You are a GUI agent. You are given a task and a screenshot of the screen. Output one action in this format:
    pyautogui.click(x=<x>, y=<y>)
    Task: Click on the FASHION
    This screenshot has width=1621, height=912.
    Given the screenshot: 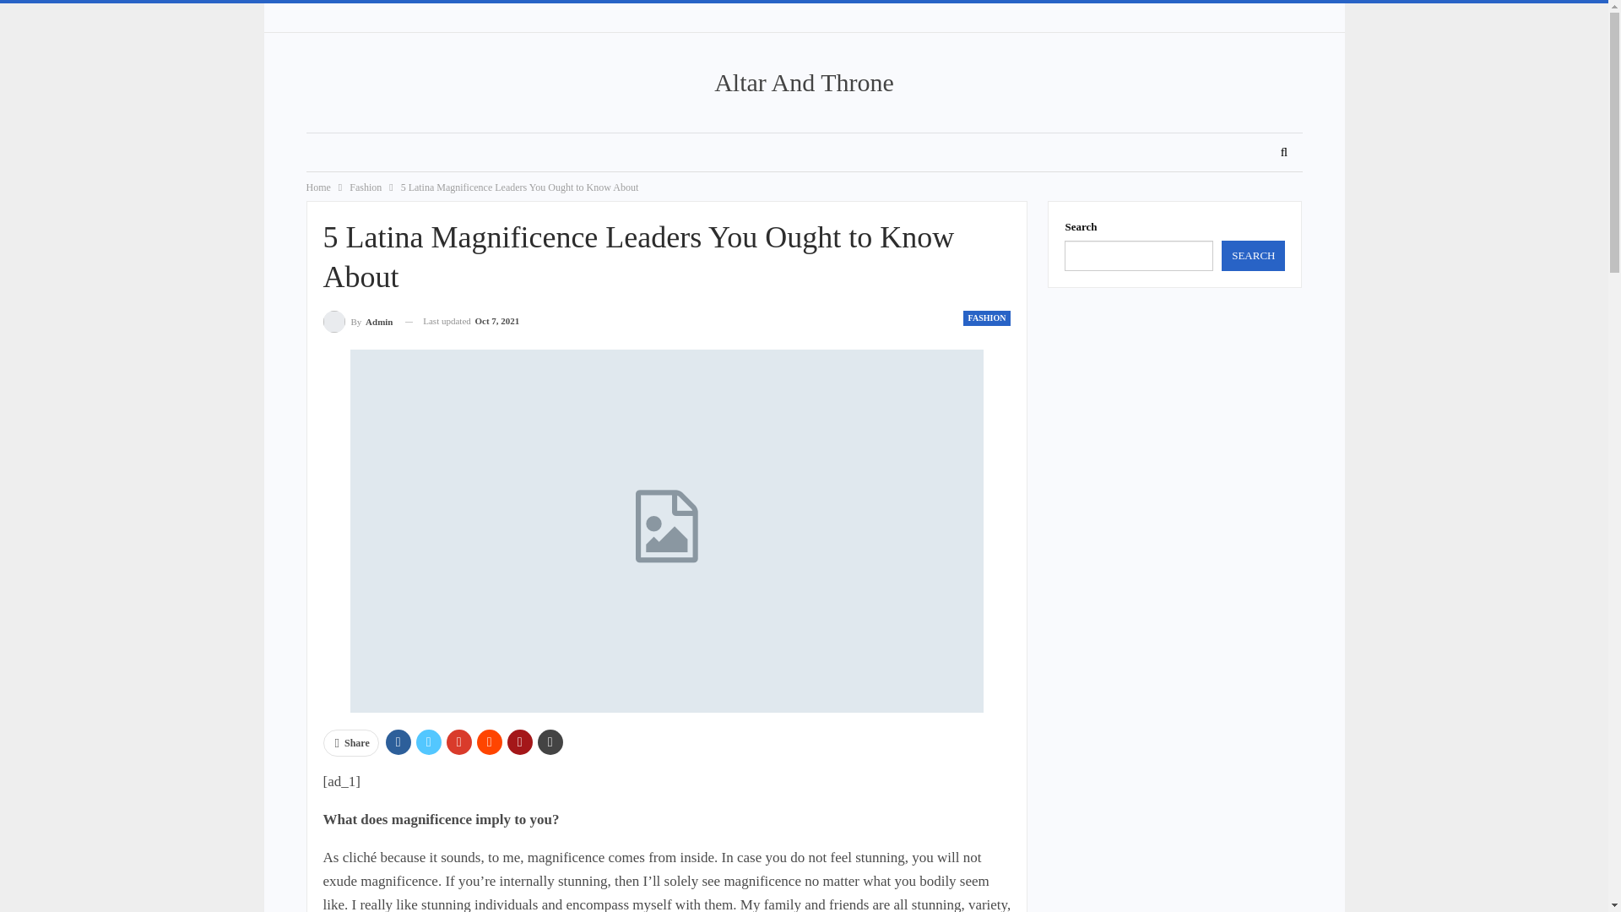 What is the action you would take?
    pyautogui.click(x=987, y=318)
    